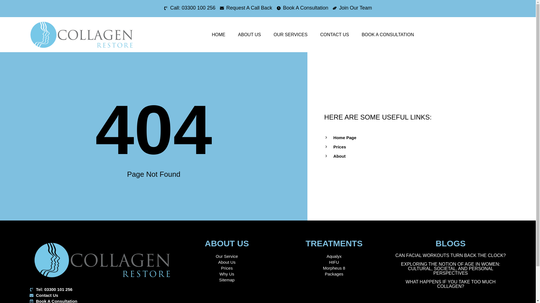 The width and height of the screenshot is (540, 303). I want to click on About Us, so click(227, 262).